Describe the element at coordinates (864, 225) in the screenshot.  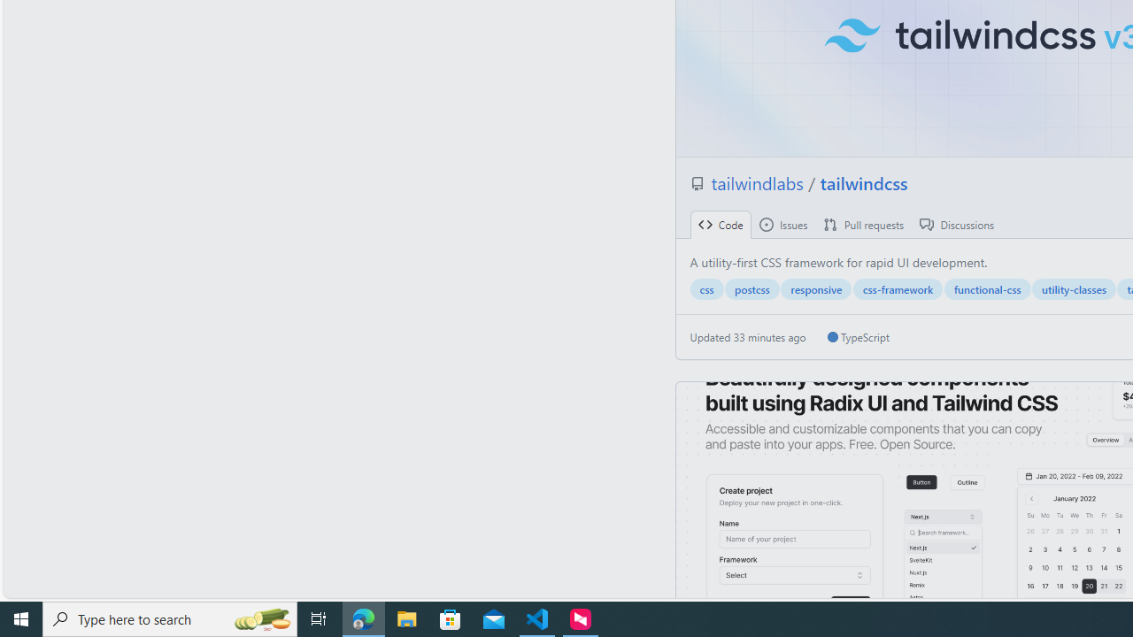
I see ` Pull requests` at that location.